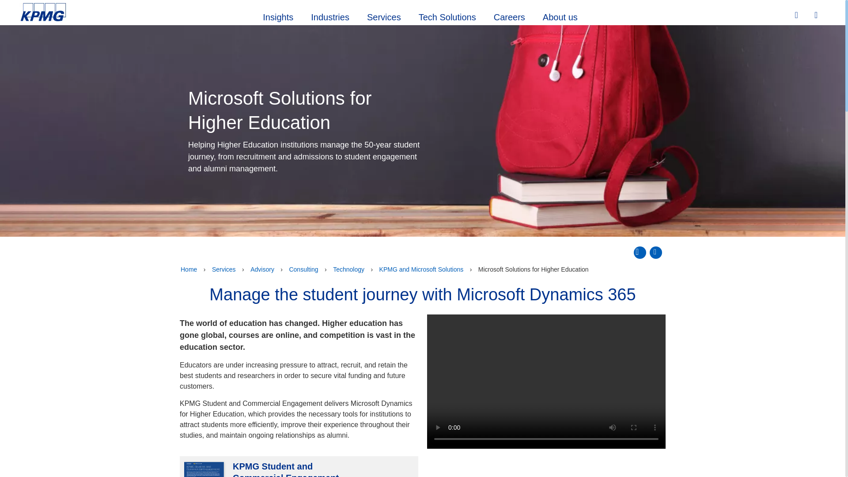 Image resolution: width=848 pixels, height=477 pixels. What do you see at coordinates (560, 16) in the screenshot?
I see `About us` at bounding box center [560, 16].